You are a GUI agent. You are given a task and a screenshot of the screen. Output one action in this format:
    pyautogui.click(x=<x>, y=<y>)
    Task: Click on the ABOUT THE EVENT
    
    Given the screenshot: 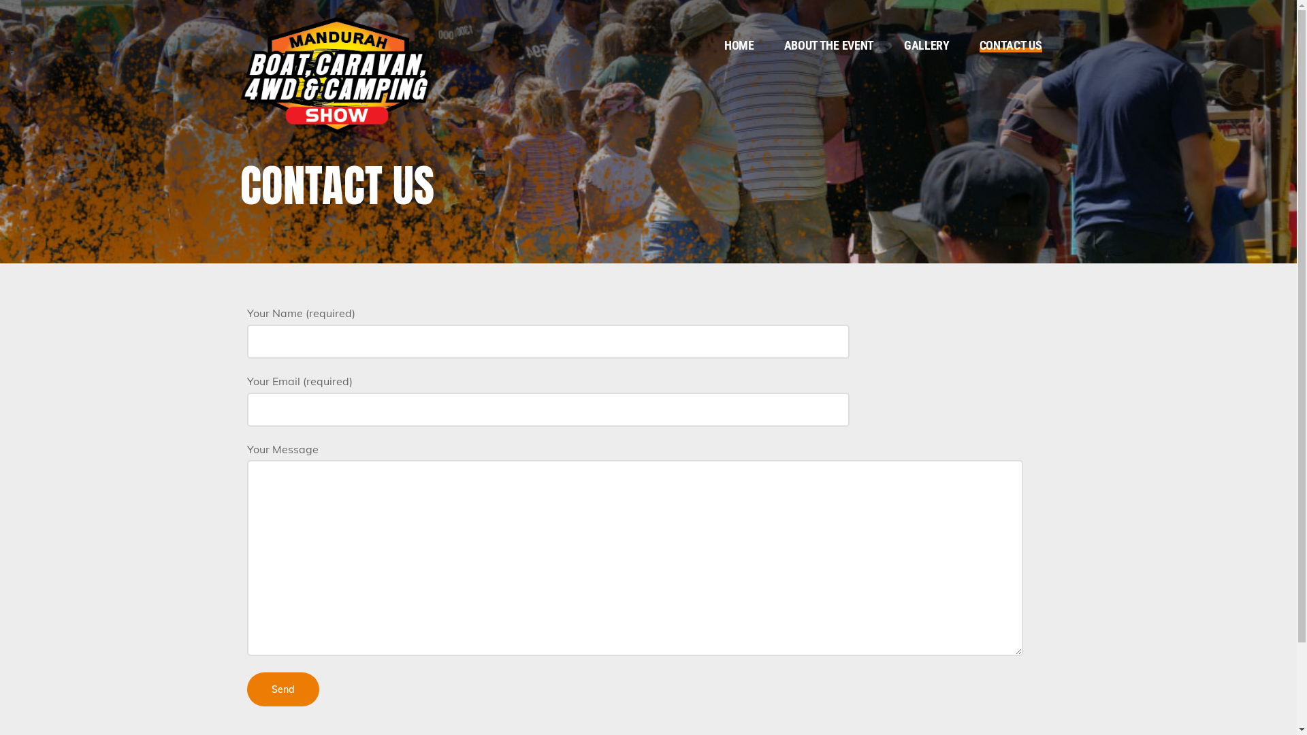 What is the action you would take?
    pyautogui.click(x=829, y=46)
    